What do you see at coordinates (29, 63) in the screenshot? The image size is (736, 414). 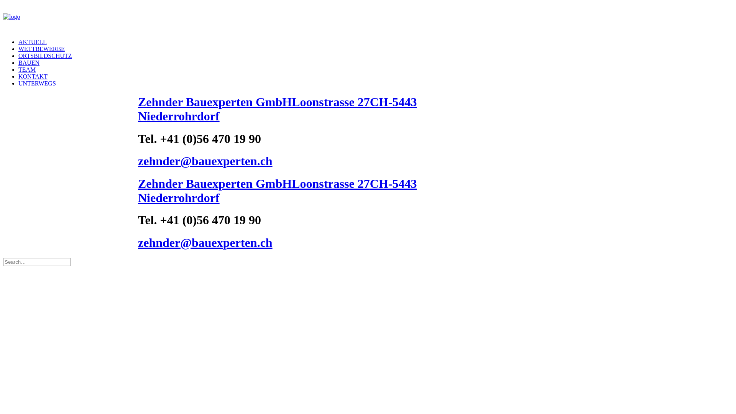 I see `BAUEN` at bounding box center [29, 63].